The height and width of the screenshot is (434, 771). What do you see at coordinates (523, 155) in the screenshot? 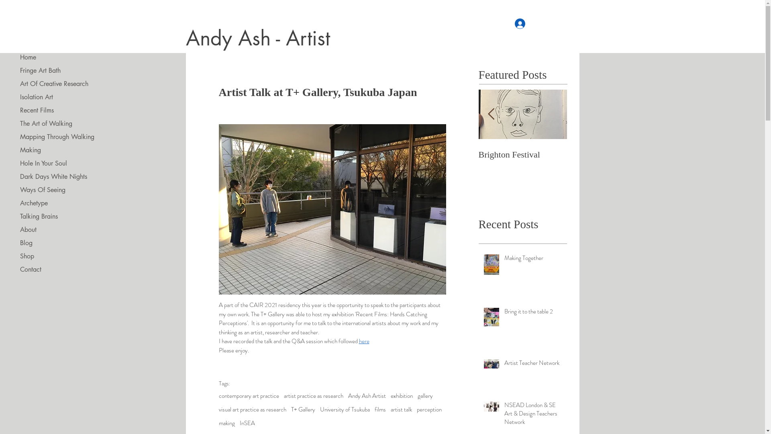
I see `Brighton Festival` at bounding box center [523, 155].